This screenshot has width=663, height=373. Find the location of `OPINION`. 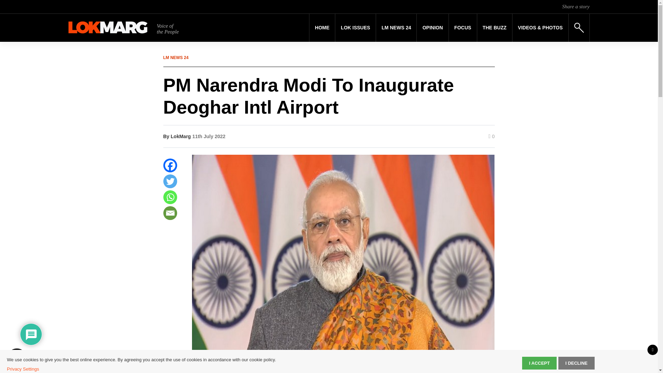

OPINION is located at coordinates (432, 28).